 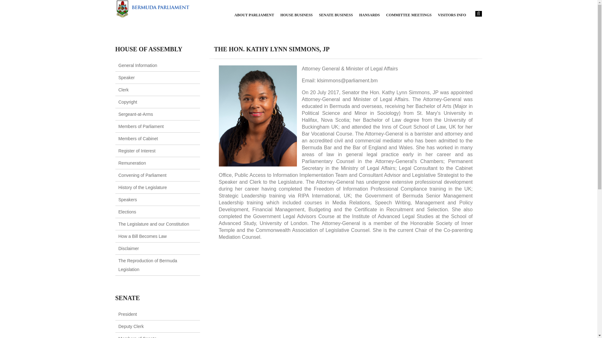 What do you see at coordinates (124, 90) in the screenshot?
I see `Clerk` at bounding box center [124, 90].